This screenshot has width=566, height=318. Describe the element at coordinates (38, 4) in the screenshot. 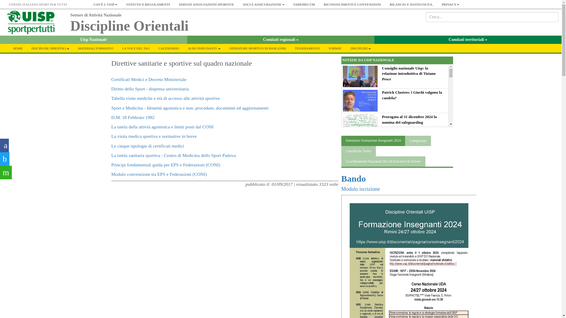

I see `UNIONE ITALIANA SPORT PER TUTTI` at that location.